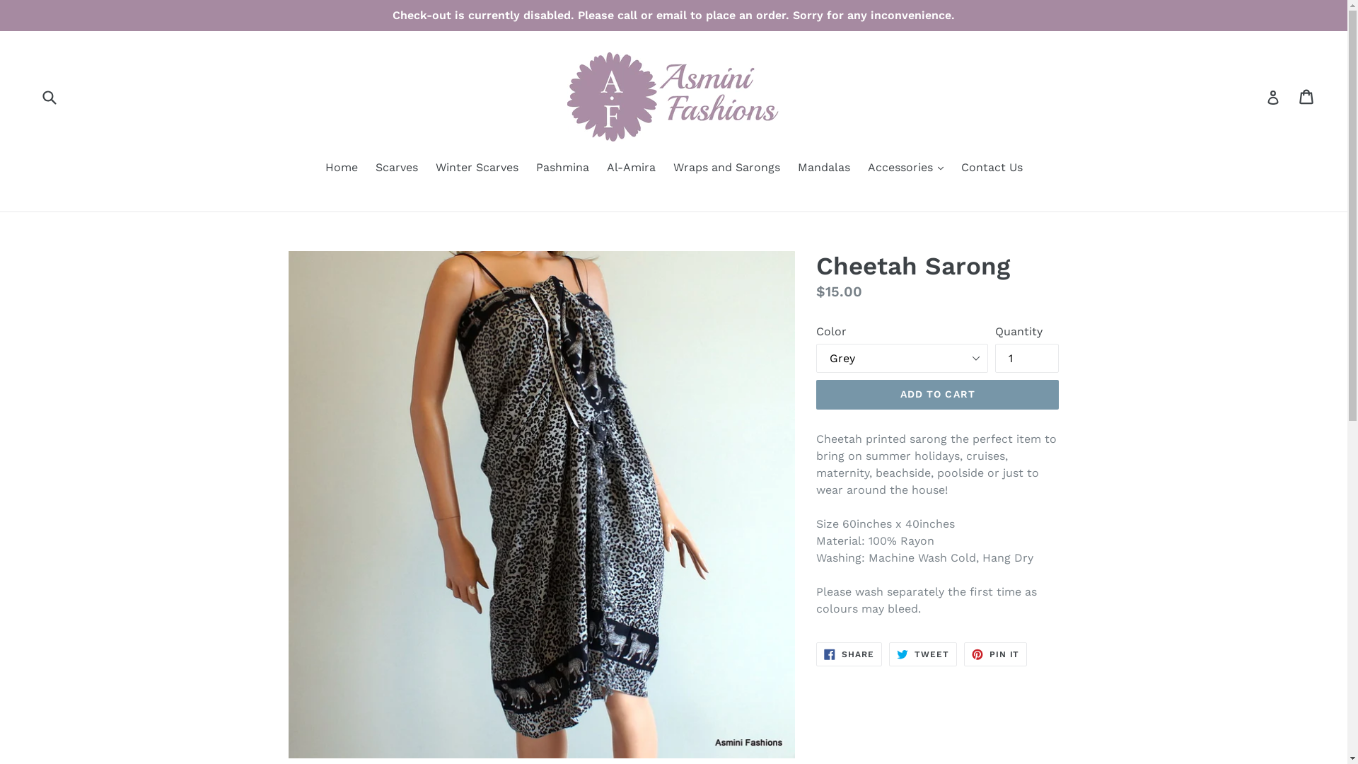 The width and height of the screenshot is (1358, 764). Describe the element at coordinates (849, 654) in the screenshot. I see `SHARE
SHARE ON FACEBOOK` at that location.